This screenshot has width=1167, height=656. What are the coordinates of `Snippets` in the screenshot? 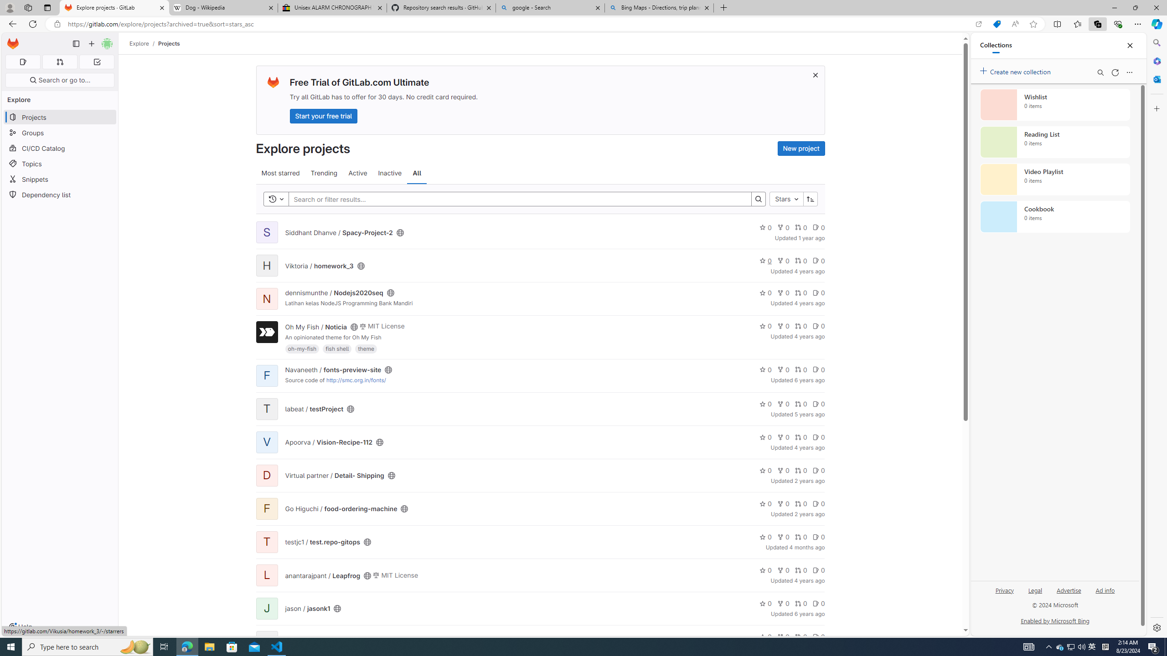 It's located at (60, 179).